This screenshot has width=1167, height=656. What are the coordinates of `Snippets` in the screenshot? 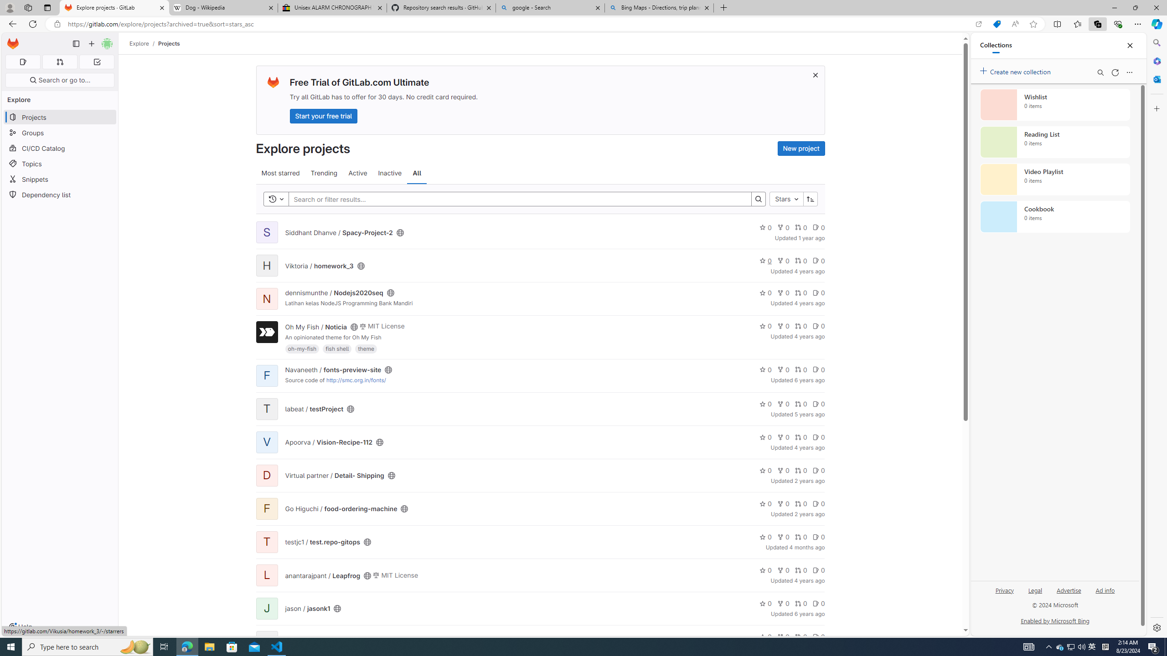 It's located at (60, 179).